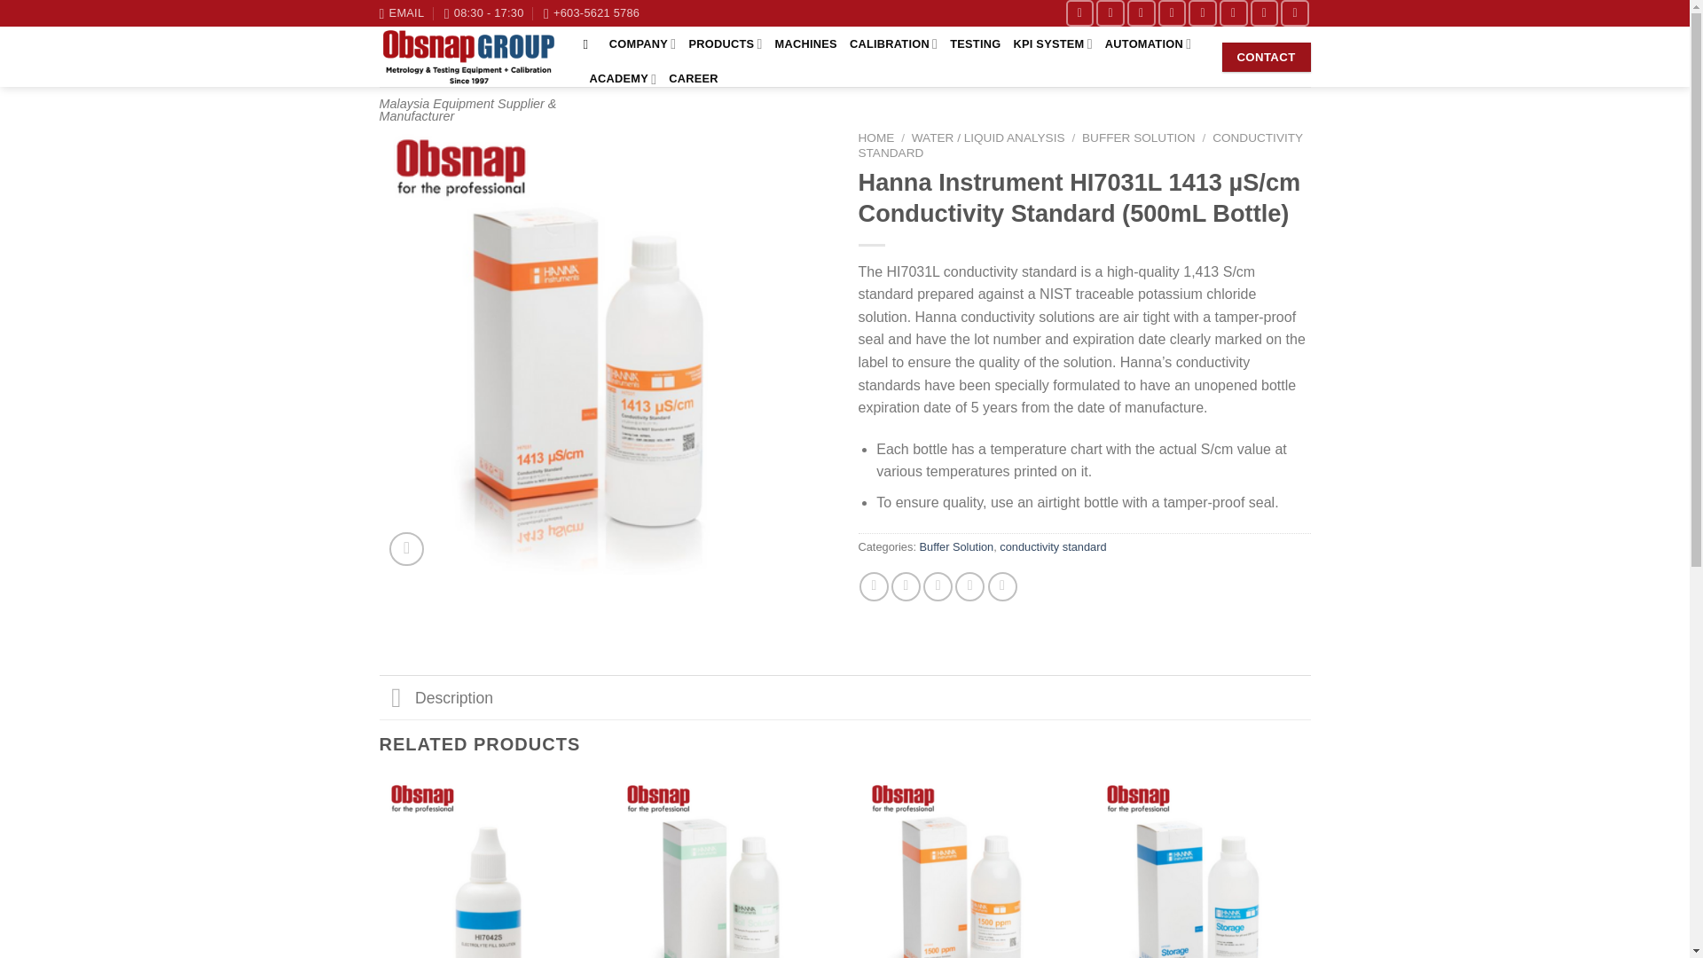 Image resolution: width=1703 pixels, height=958 pixels. What do you see at coordinates (1233, 12) in the screenshot?
I see `Subscribe to RSS` at bounding box center [1233, 12].